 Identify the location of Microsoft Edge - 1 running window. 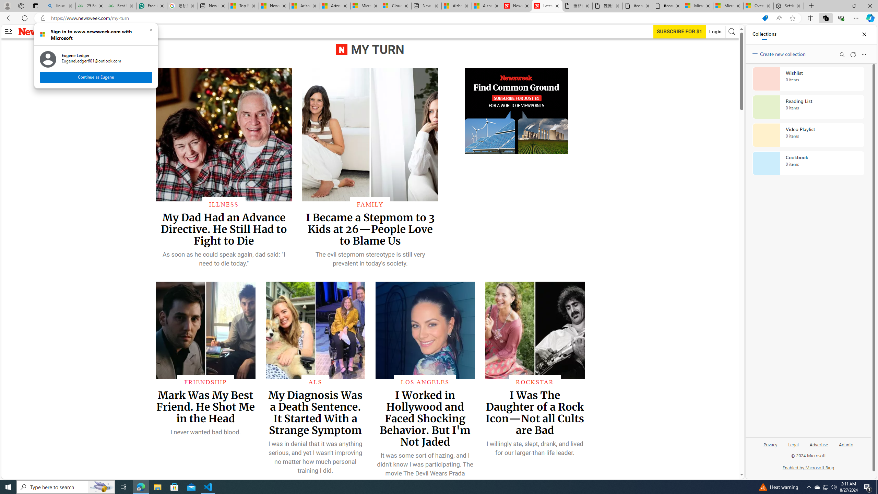
(770, 447).